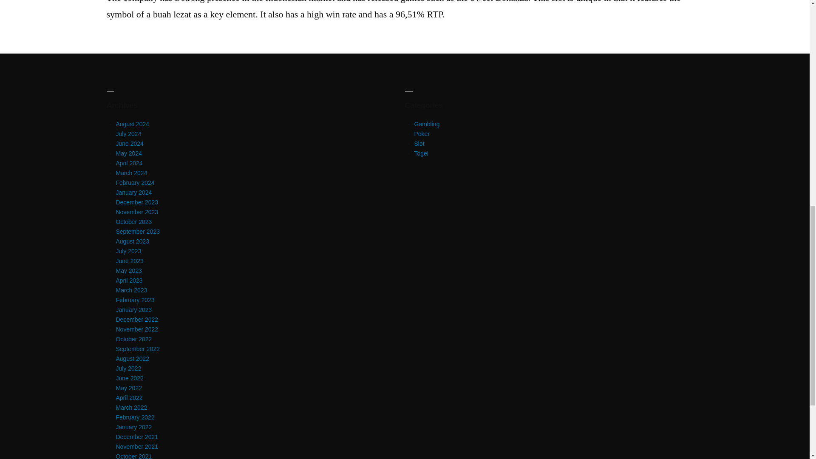  I want to click on June 2022, so click(129, 378).